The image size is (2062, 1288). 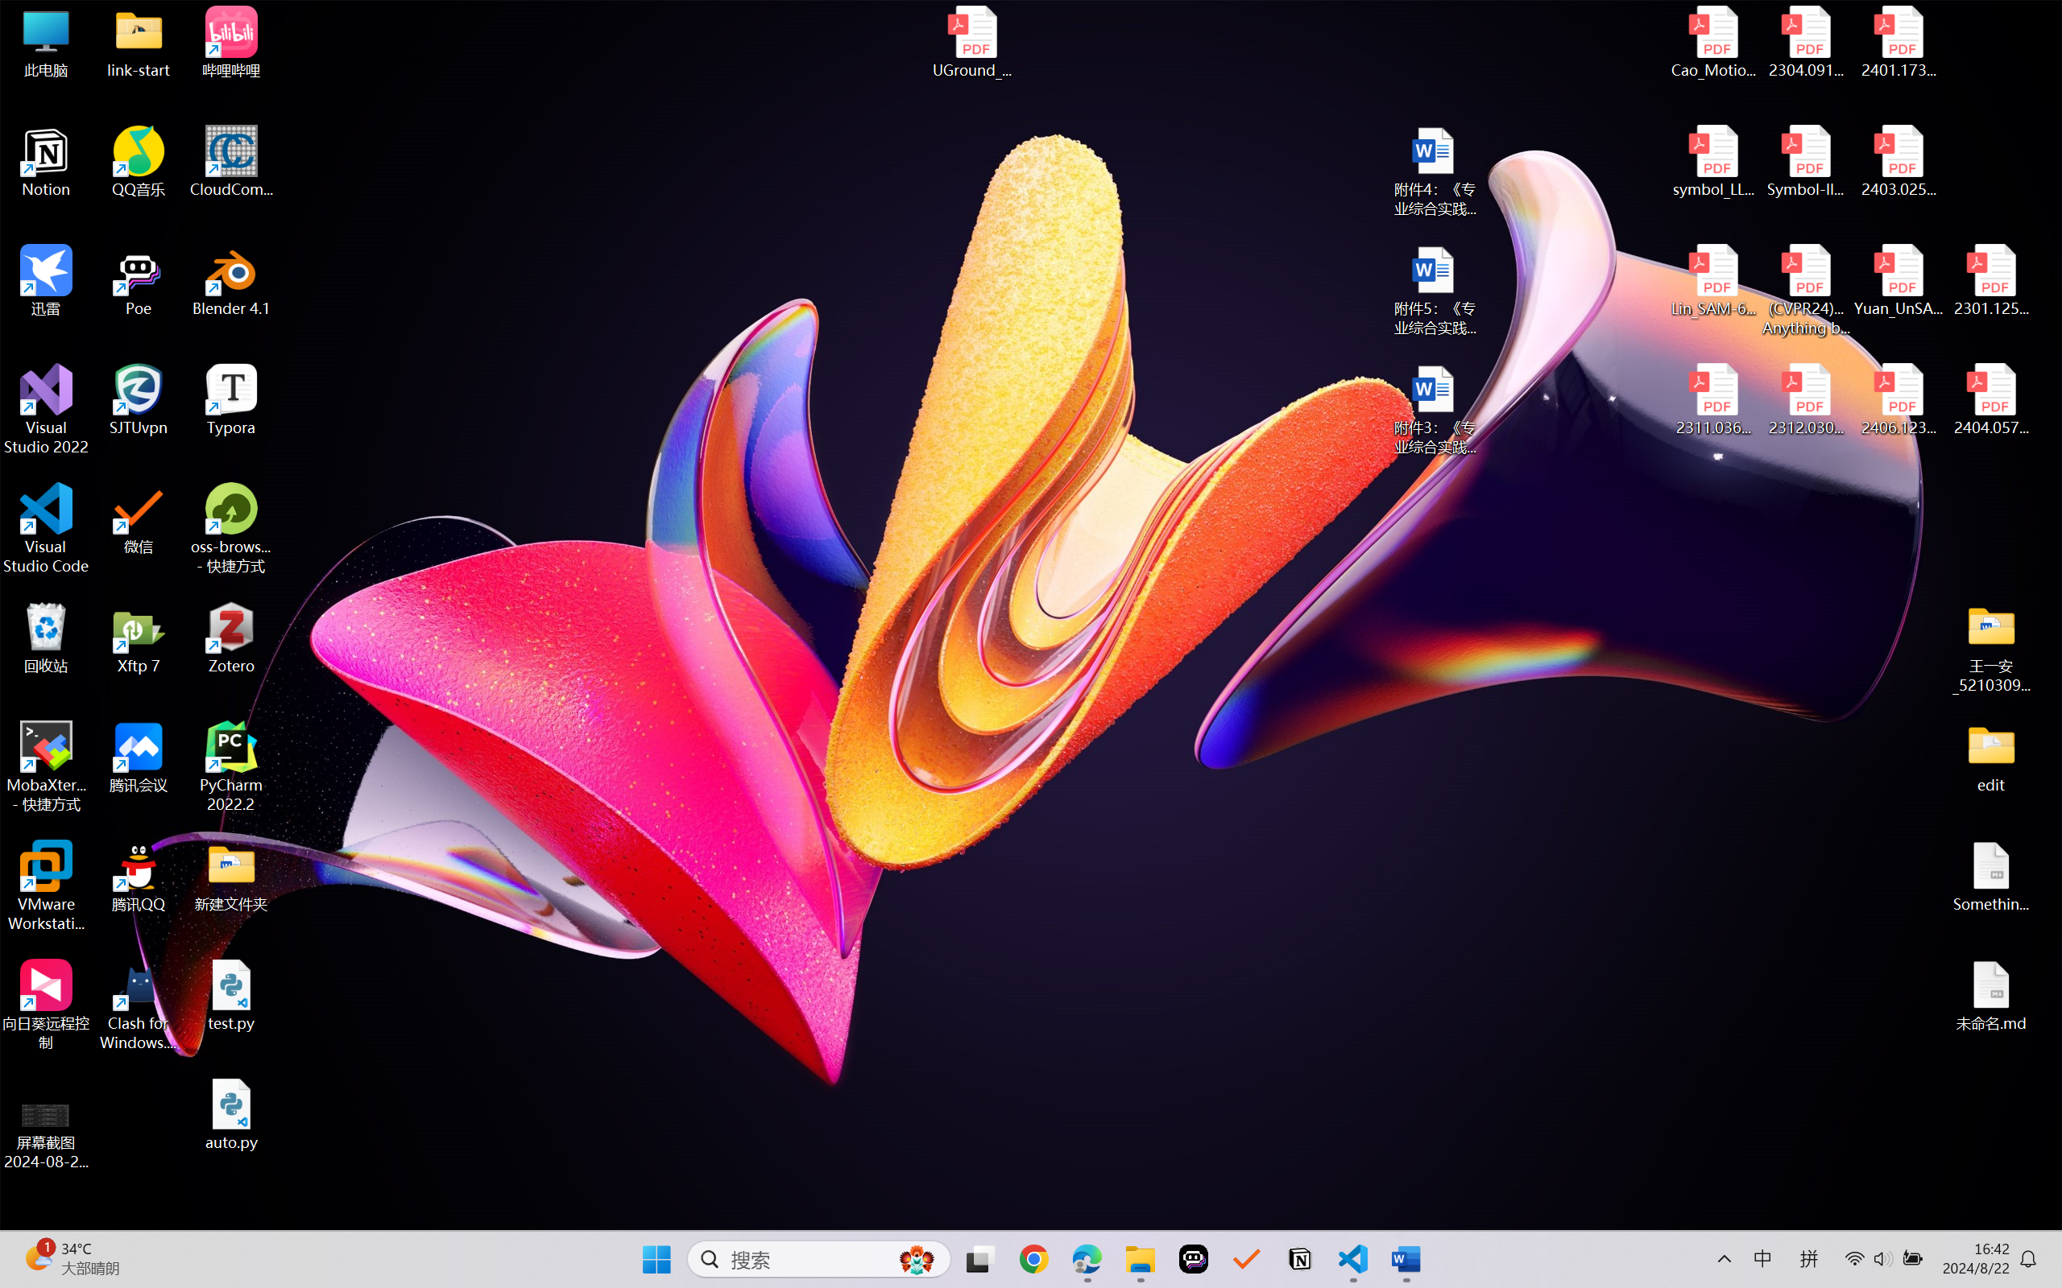 I want to click on Visual Studio 2022, so click(x=47, y=410).